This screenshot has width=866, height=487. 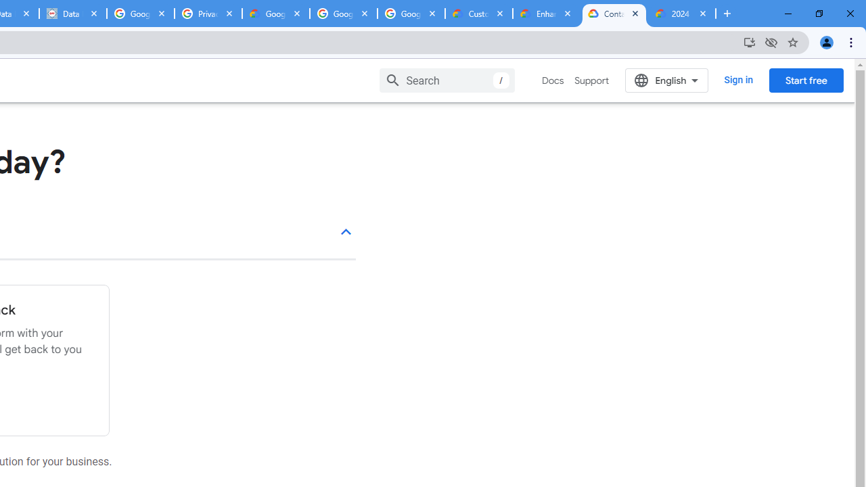 I want to click on Install Google Cloud, so click(x=750, y=42).